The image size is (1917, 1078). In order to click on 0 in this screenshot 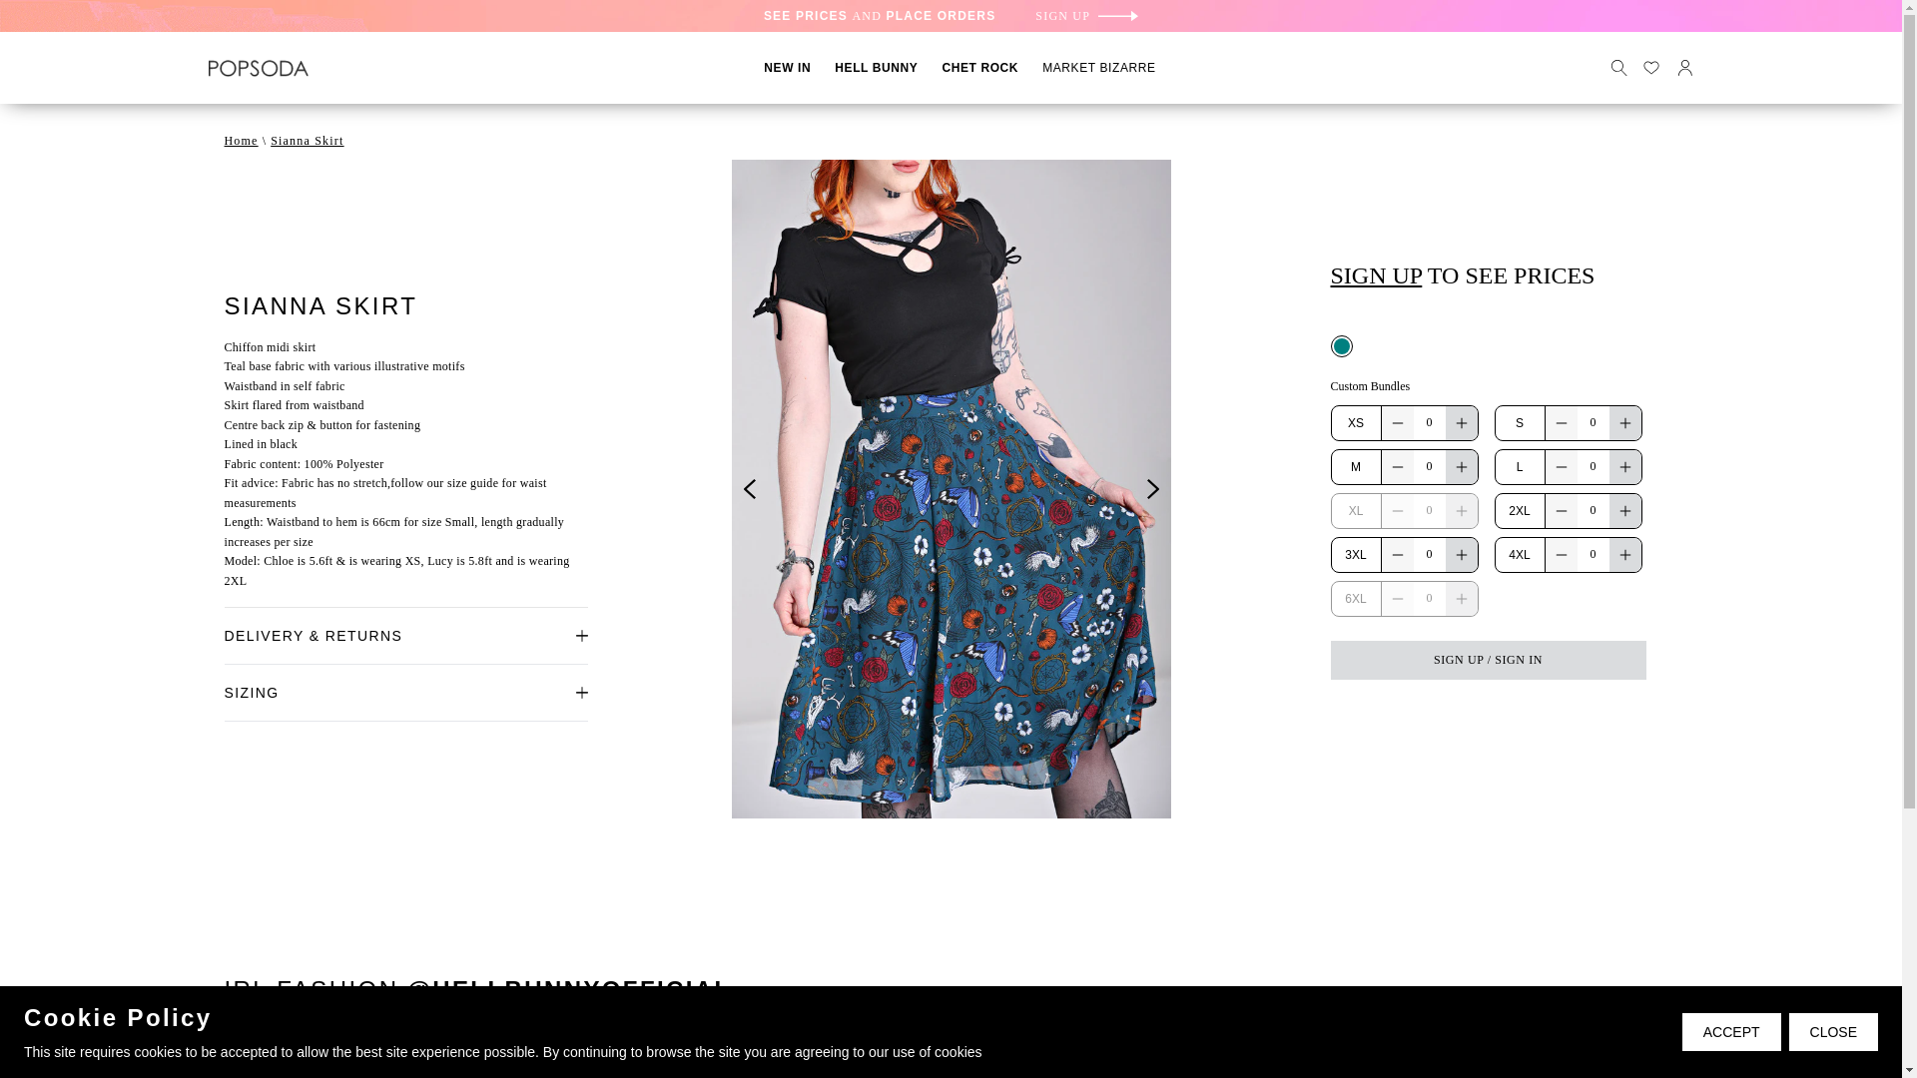, I will do `click(1430, 509)`.